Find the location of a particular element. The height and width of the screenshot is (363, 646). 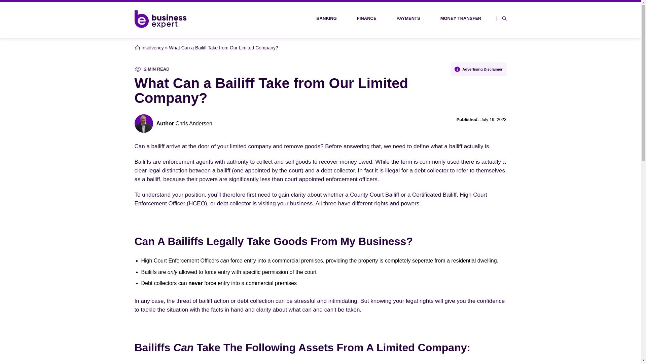

MONEY TRANSFER is located at coordinates (466, 18).